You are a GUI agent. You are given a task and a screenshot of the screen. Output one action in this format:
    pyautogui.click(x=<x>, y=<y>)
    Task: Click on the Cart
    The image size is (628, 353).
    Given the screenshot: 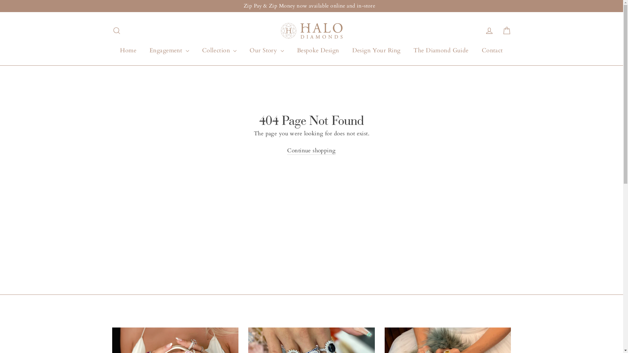 What is the action you would take?
    pyautogui.click(x=506, y=31)
    